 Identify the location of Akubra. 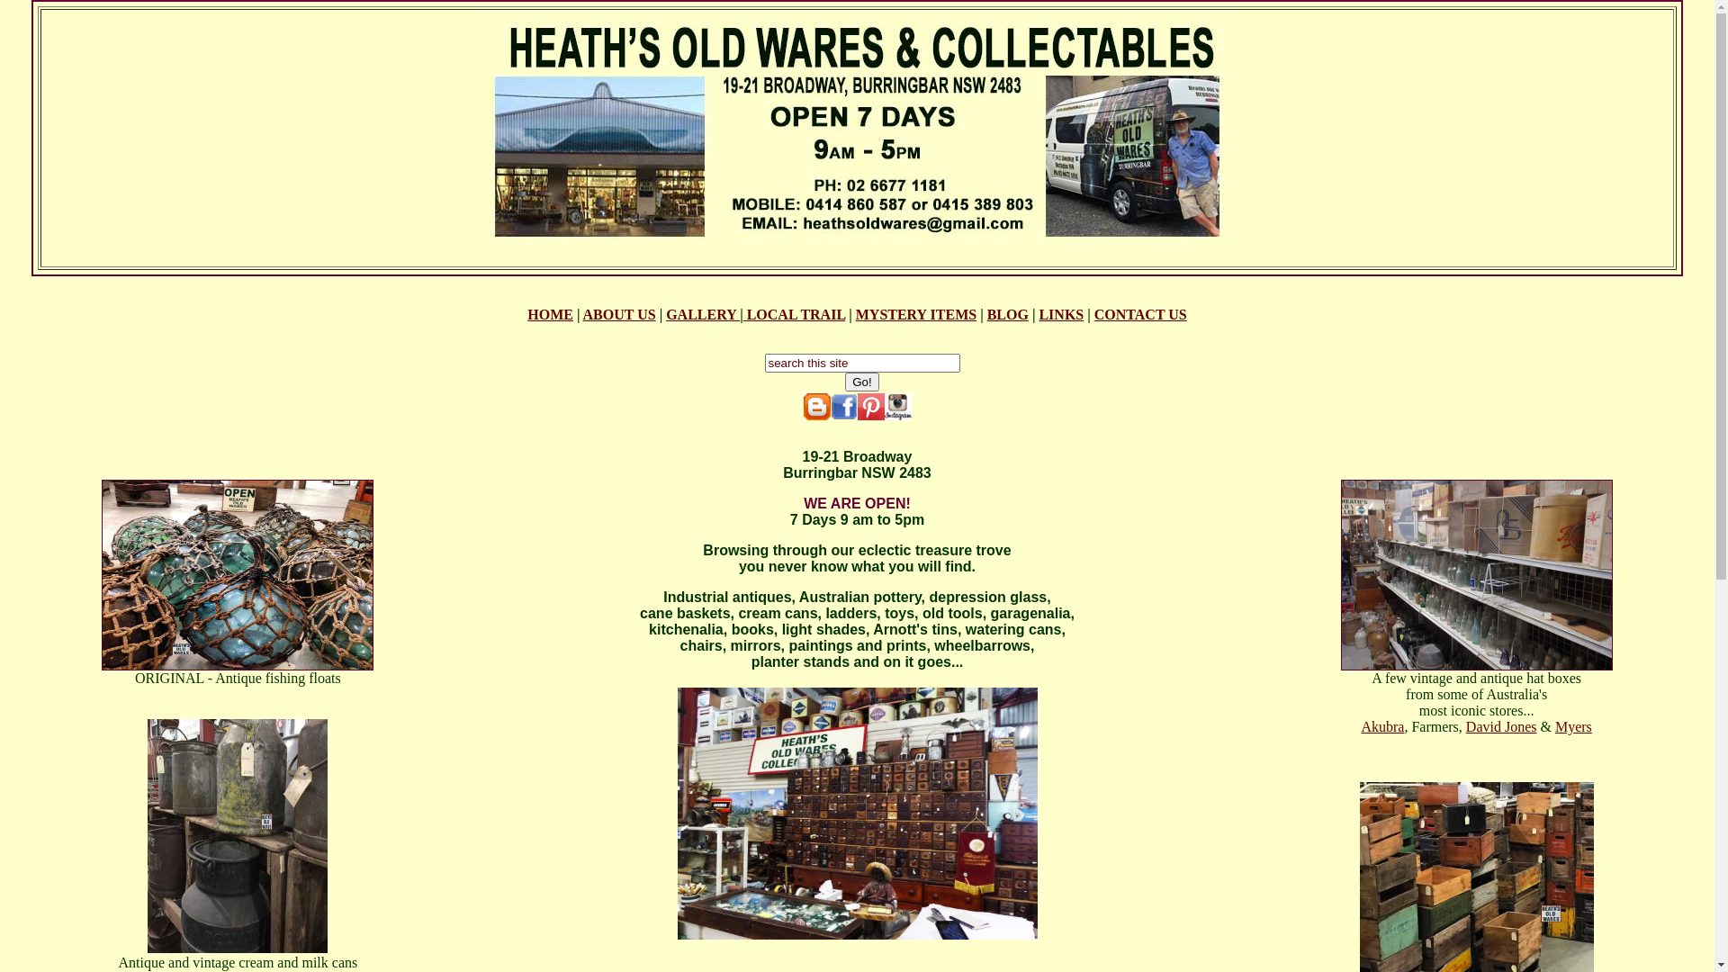
(1382, 727).